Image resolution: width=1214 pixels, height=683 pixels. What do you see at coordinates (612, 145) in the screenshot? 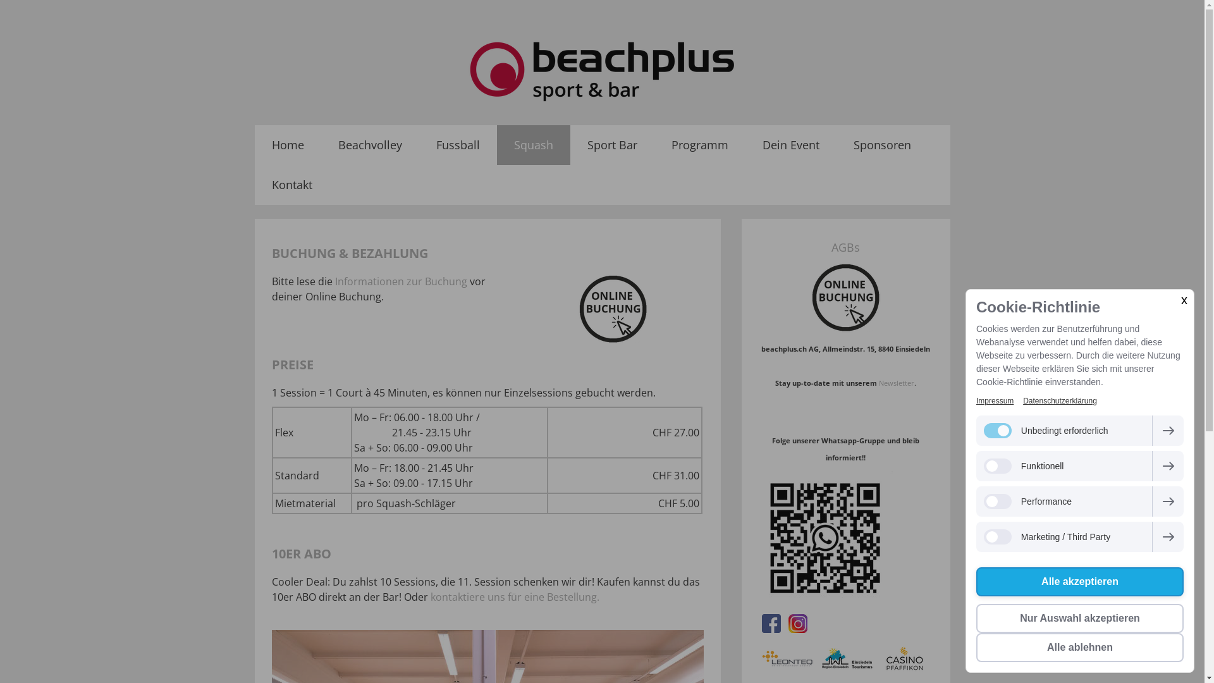
I see `Sport Bar` at bounding box center [612, 145].